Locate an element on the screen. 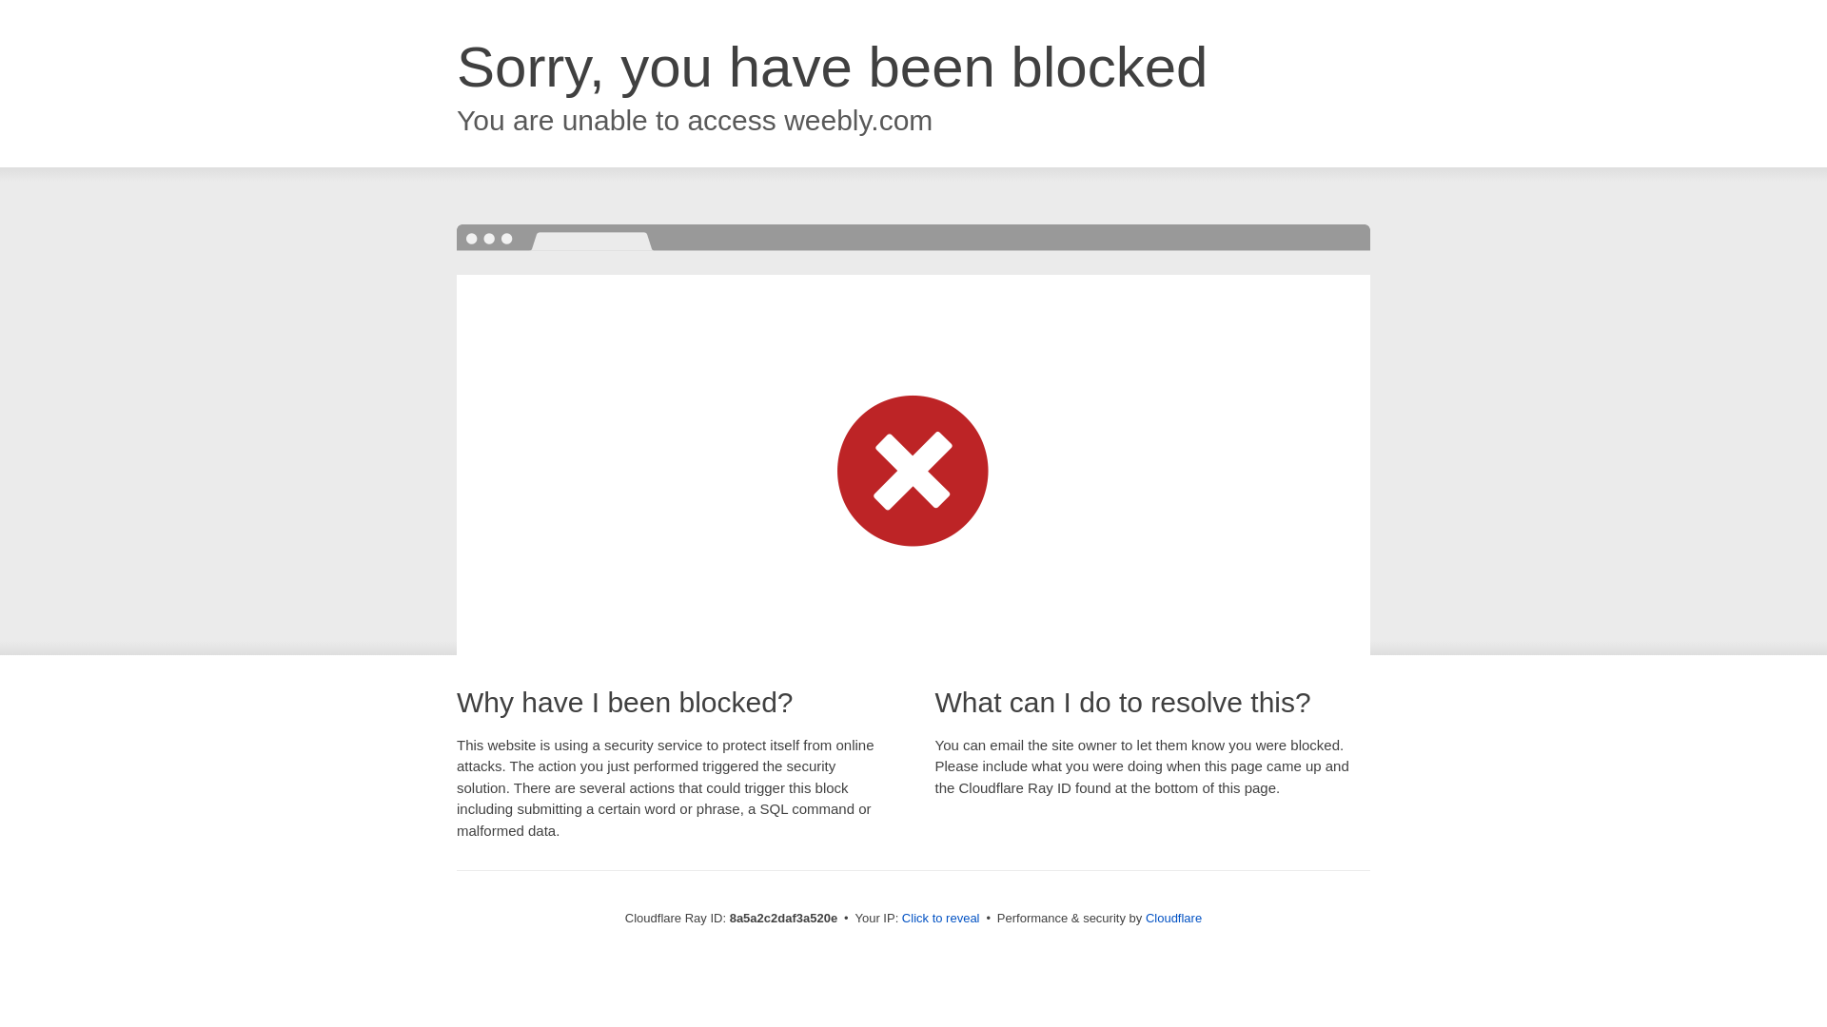  Click to reveal is located at coordinates (940, 919).